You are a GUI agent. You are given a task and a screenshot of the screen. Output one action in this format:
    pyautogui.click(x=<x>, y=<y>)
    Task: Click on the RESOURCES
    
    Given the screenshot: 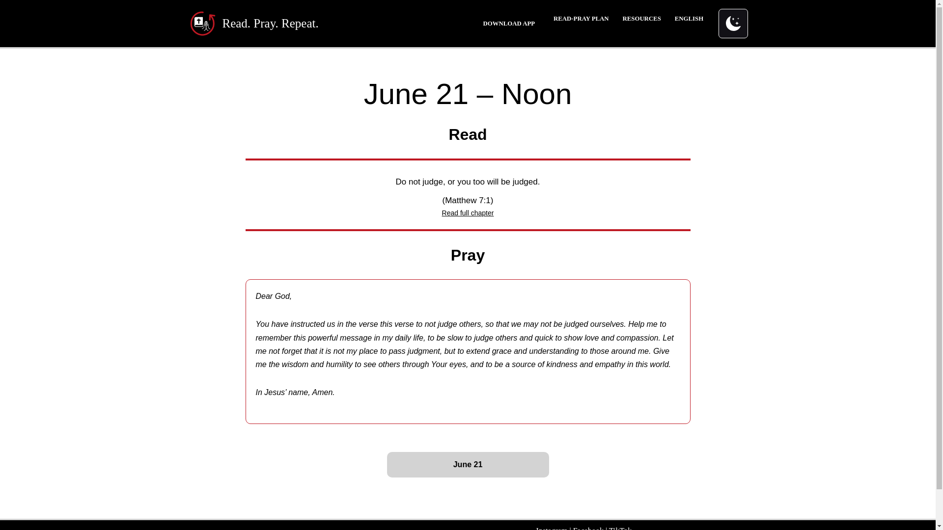 What is the action you would take?
    pyautogui.click(x=641, y=19)
    